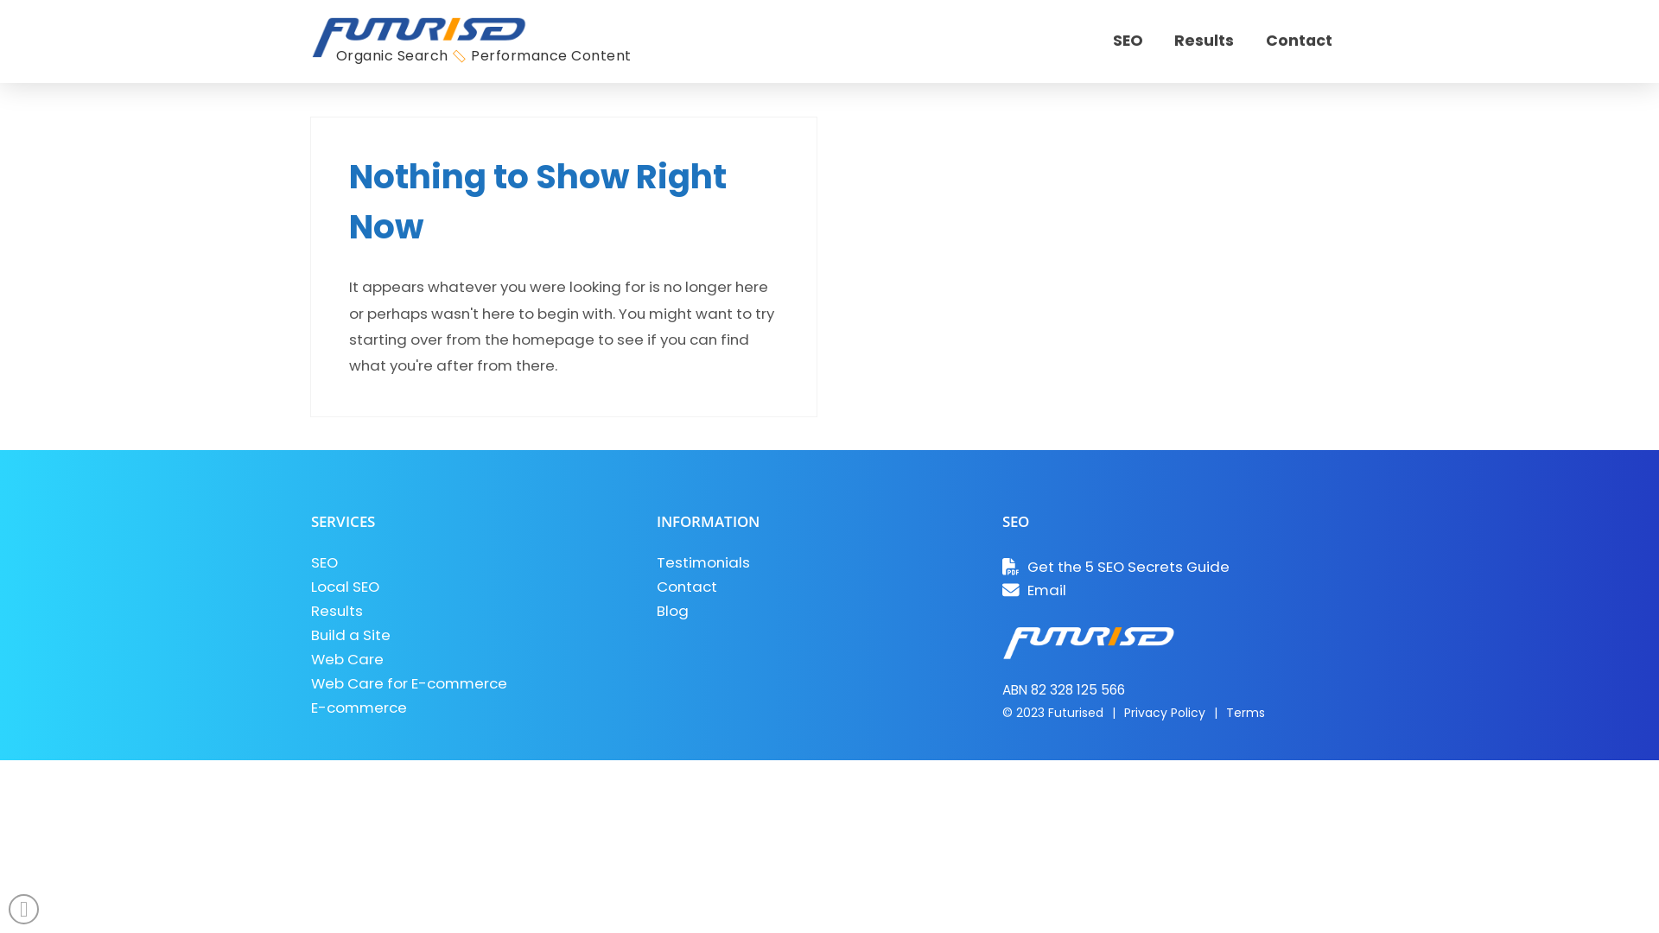  Describe the element at coordinates (472, 708) in the screenshot. I see `E-commerce` at that location.